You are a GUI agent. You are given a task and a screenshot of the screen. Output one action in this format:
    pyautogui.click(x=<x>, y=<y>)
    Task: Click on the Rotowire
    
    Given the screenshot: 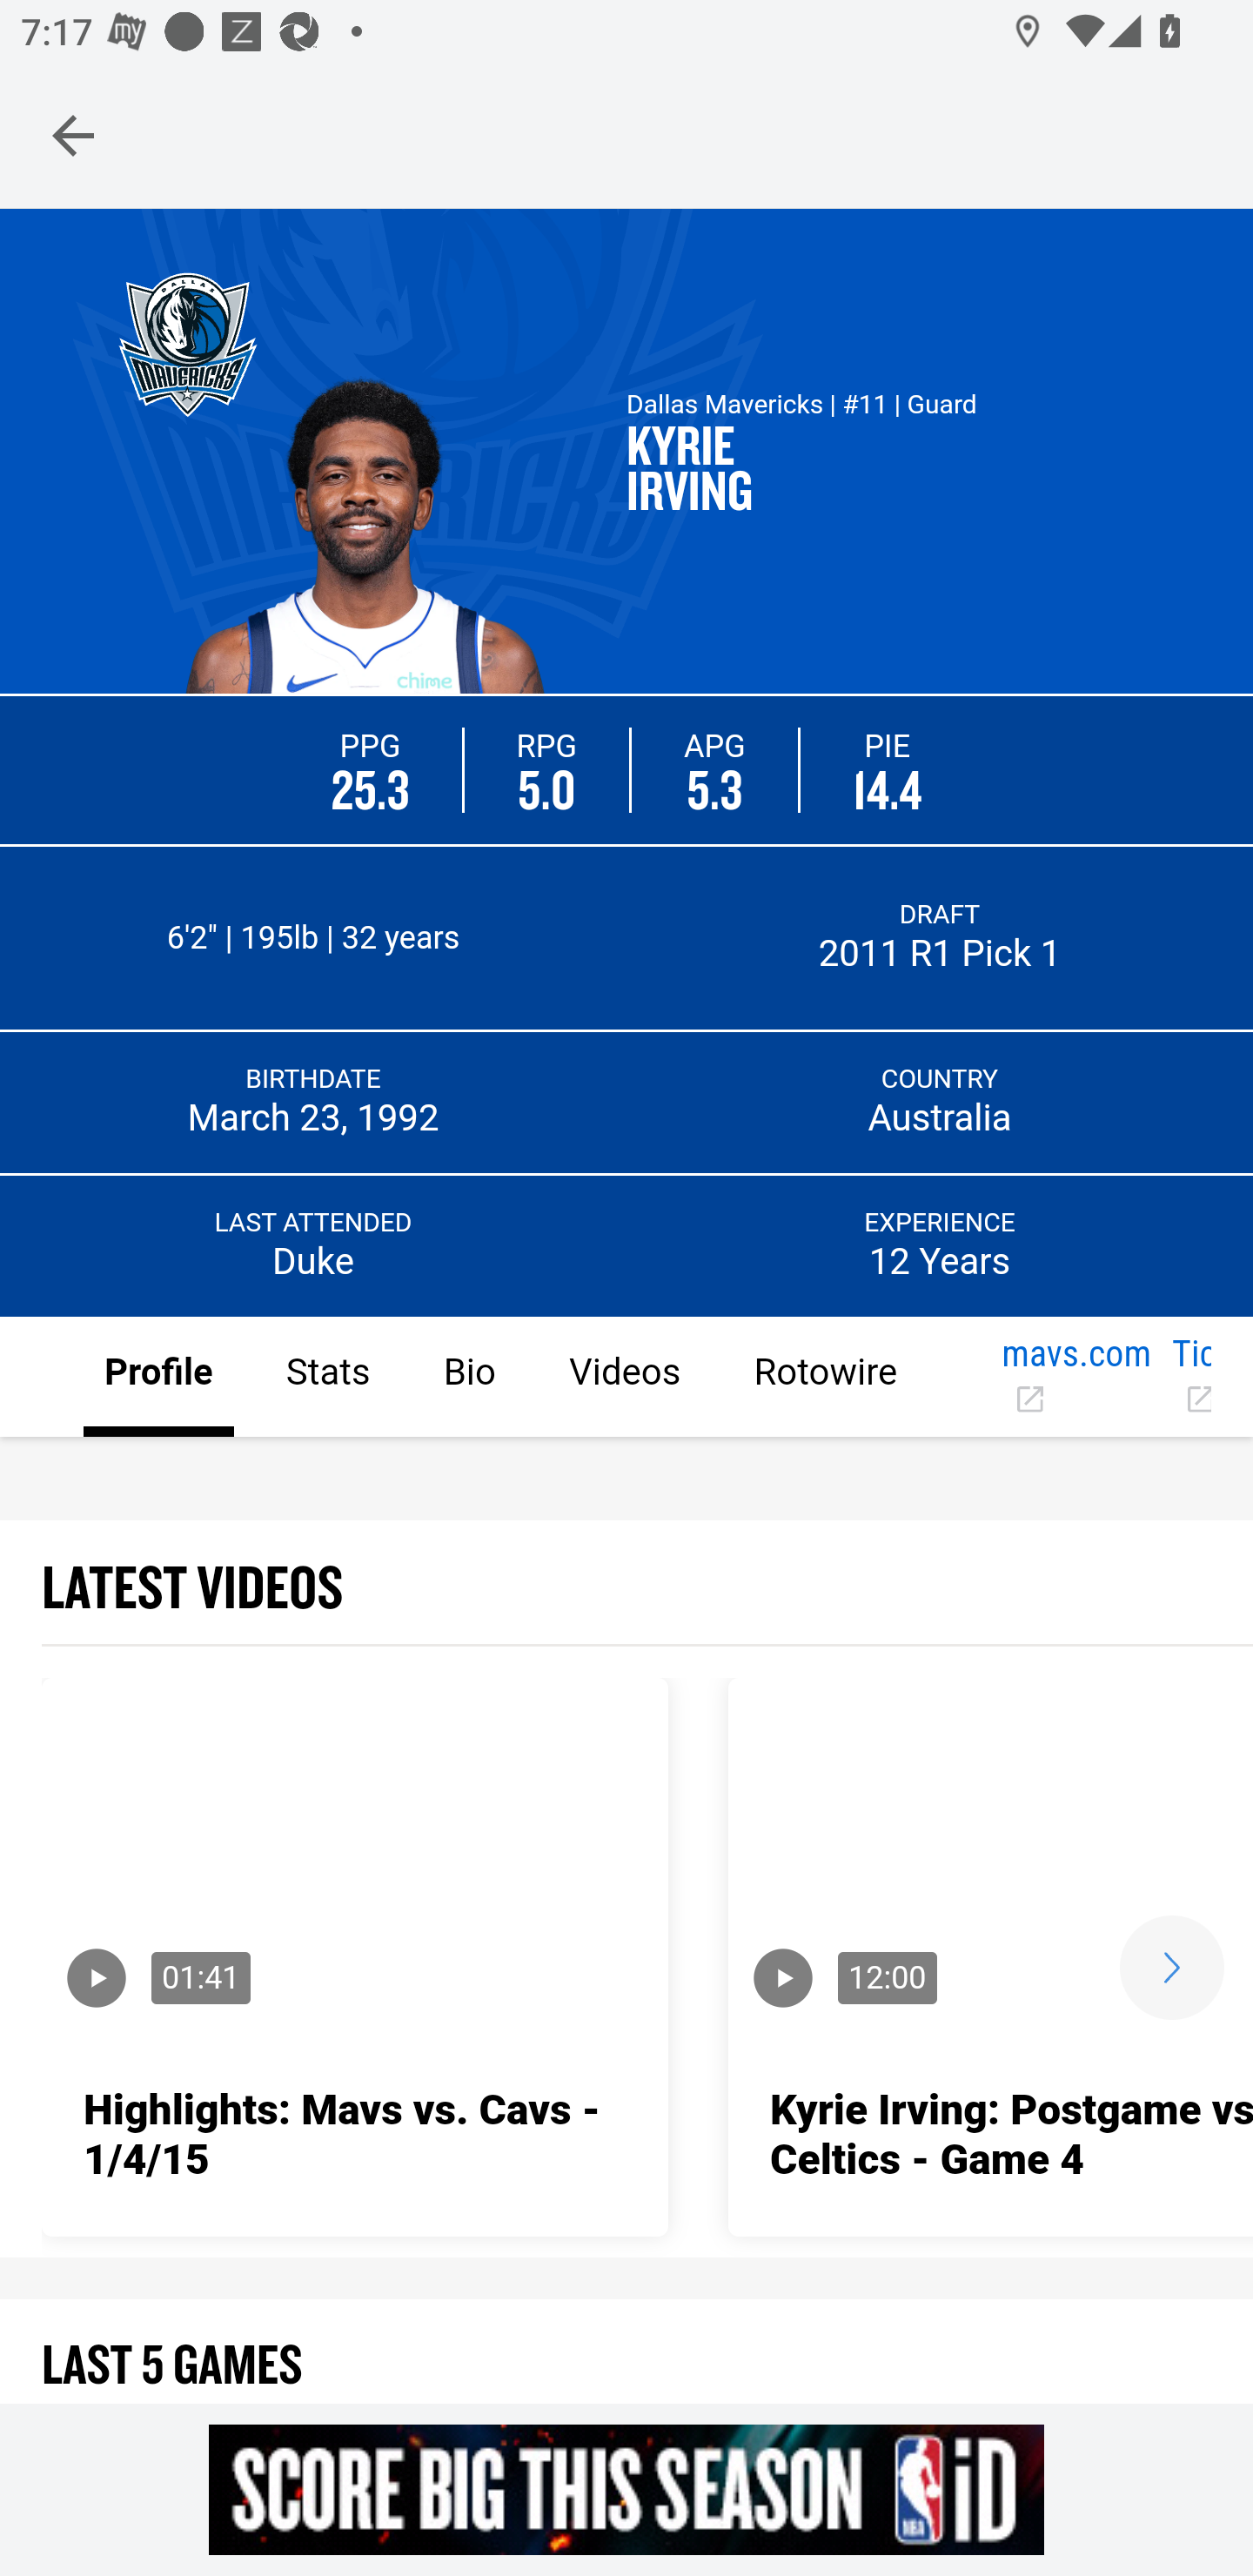 What is the action you would take?
    pyautogui.click(x=824, y=1378)
    